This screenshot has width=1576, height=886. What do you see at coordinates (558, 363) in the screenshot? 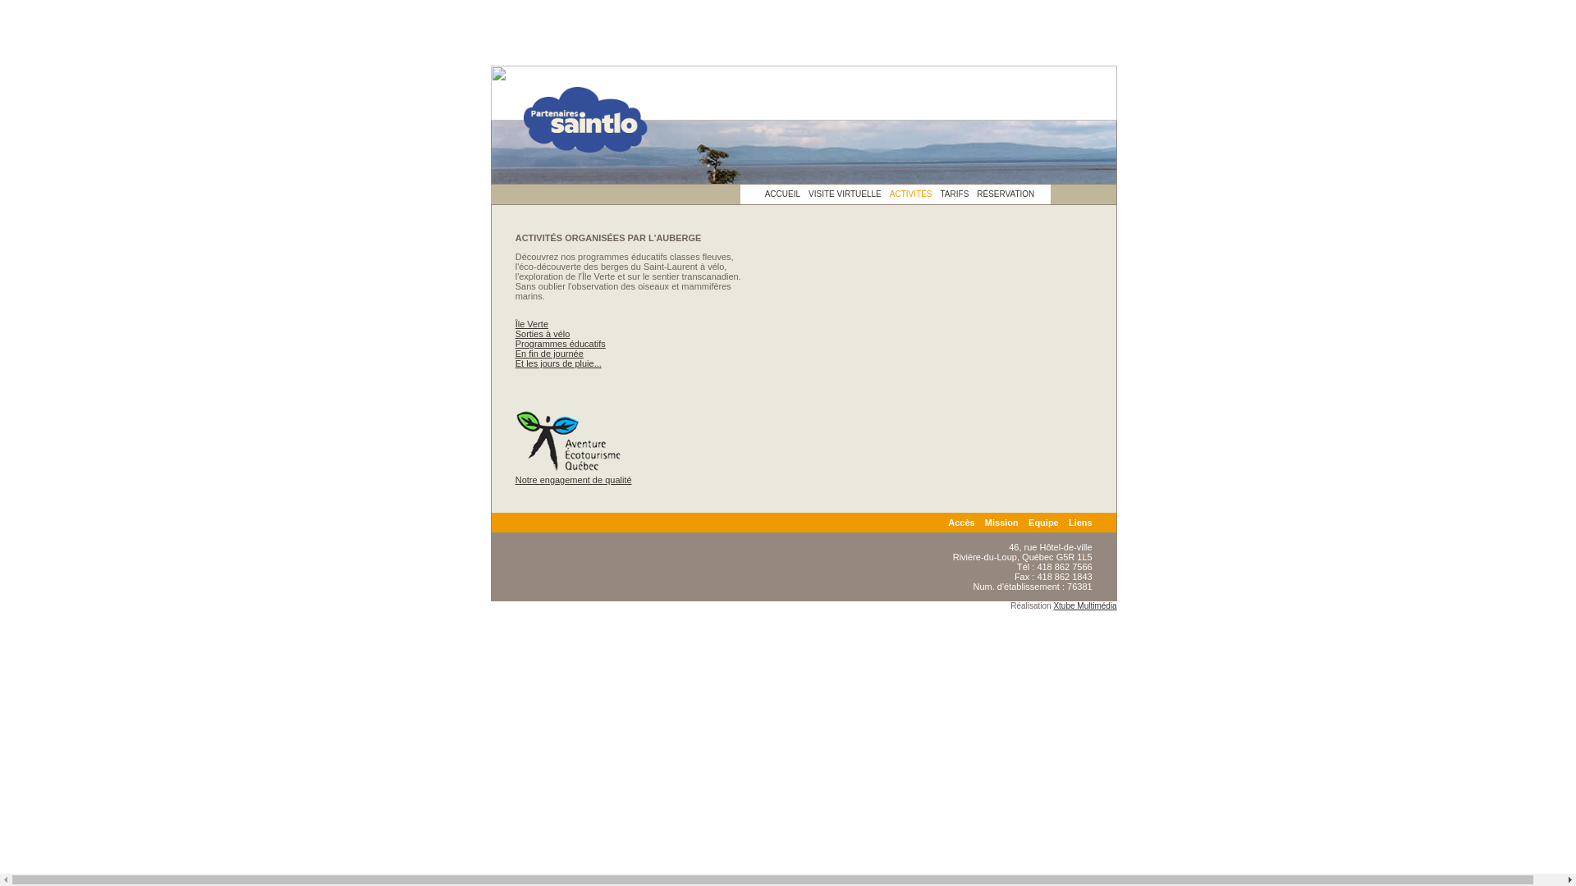
I see `Et les jours de pluie...` at bounding box center [558, 363].